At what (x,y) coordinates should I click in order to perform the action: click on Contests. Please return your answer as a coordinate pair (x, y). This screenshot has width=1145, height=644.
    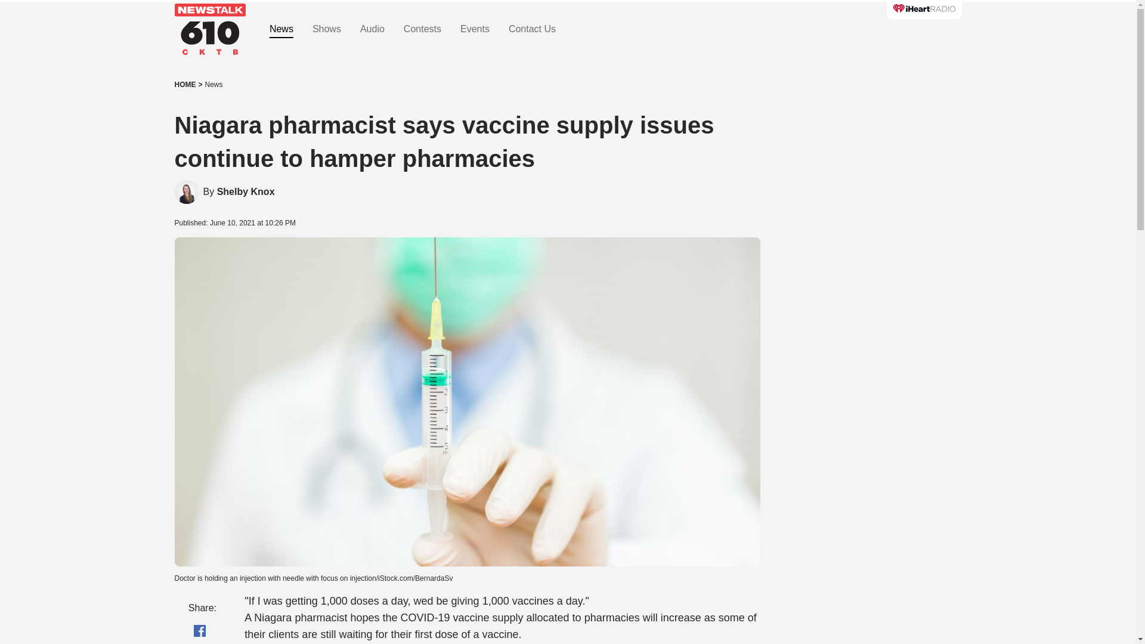
    Looking at the image, I should click on (422, 29).